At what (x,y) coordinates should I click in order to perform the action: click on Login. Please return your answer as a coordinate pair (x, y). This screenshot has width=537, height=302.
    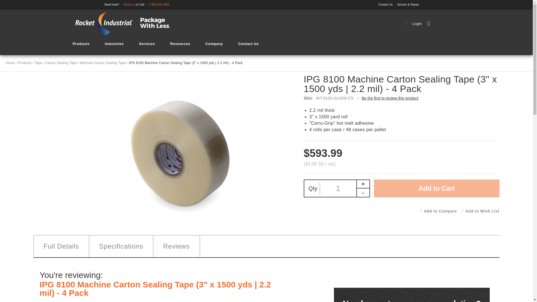
    Looking at the image, I should click on (414, 24).